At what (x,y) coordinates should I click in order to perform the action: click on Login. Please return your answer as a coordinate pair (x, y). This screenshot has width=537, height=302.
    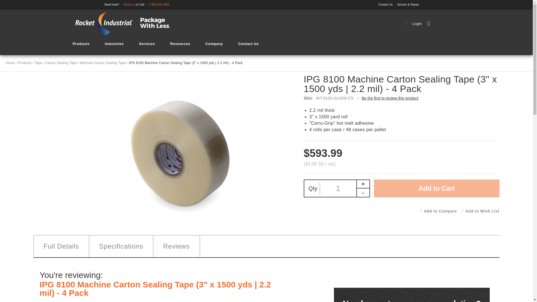
    Looking at the image, I should click on (414, 24).